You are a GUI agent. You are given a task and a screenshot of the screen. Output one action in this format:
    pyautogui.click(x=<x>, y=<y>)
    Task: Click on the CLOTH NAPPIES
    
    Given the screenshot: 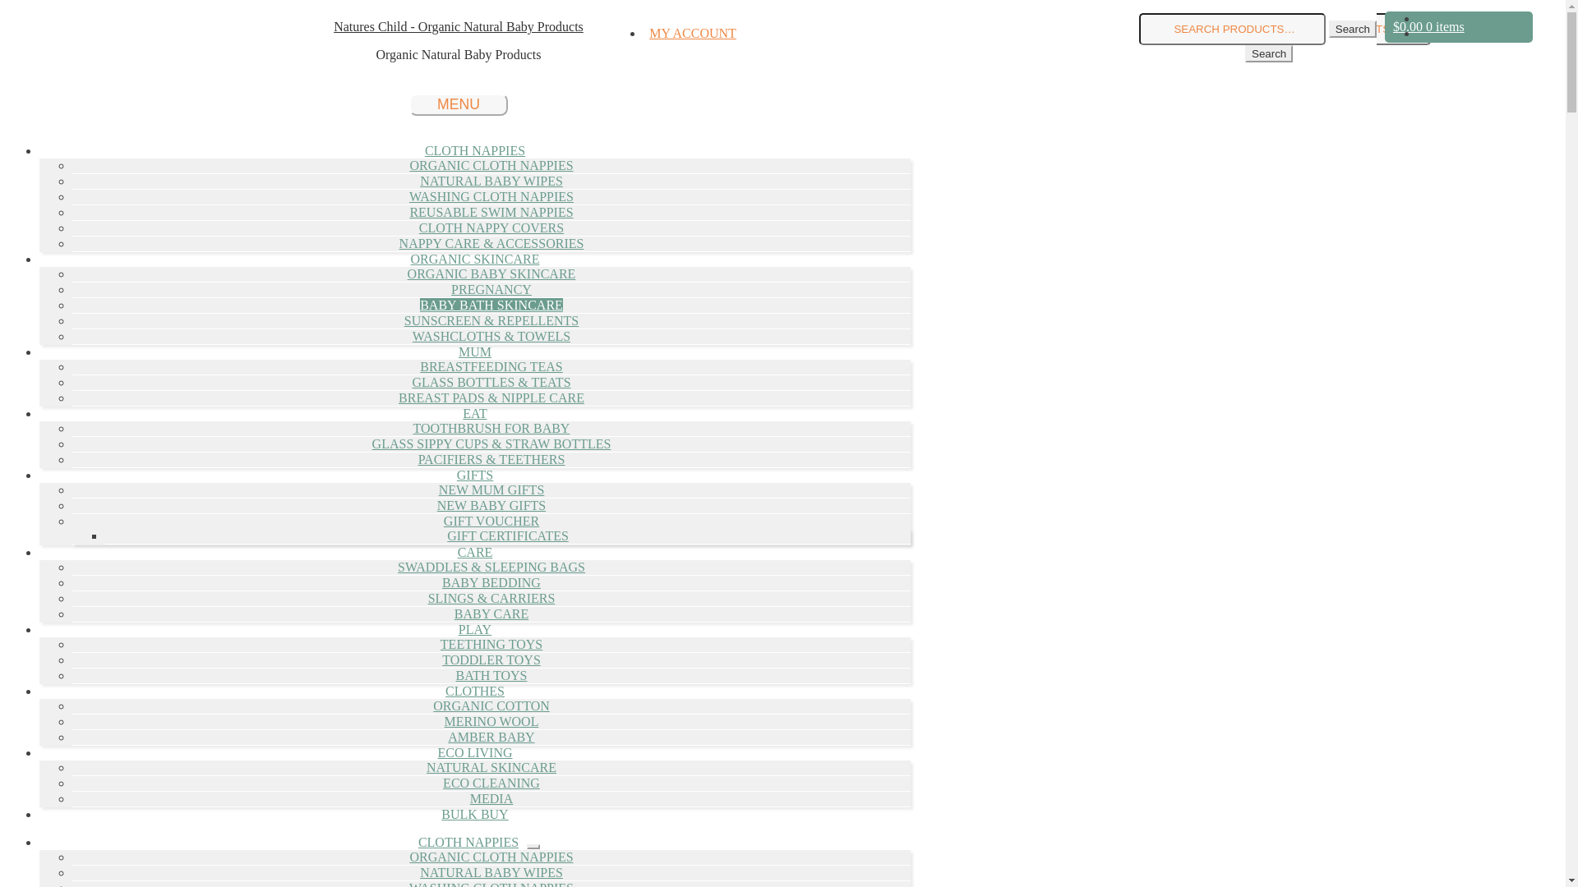 What is the action you would take?
    pyautogui.click(x=468, y=843)
    